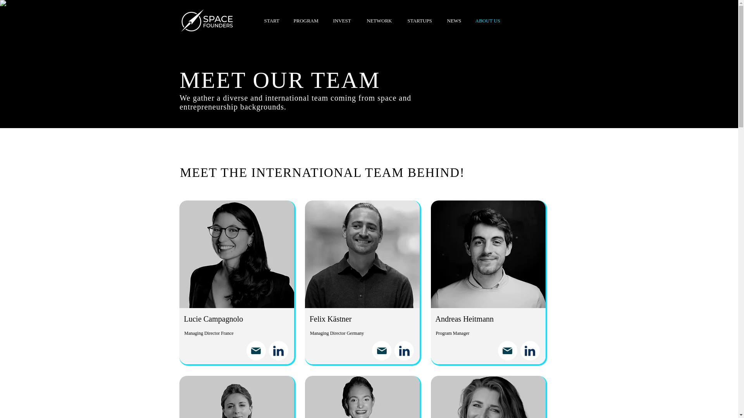  What do you see at coordinates (236, 254) in the screenshot?
I see `Lucie.jpg` at bounding box center [236, 254].